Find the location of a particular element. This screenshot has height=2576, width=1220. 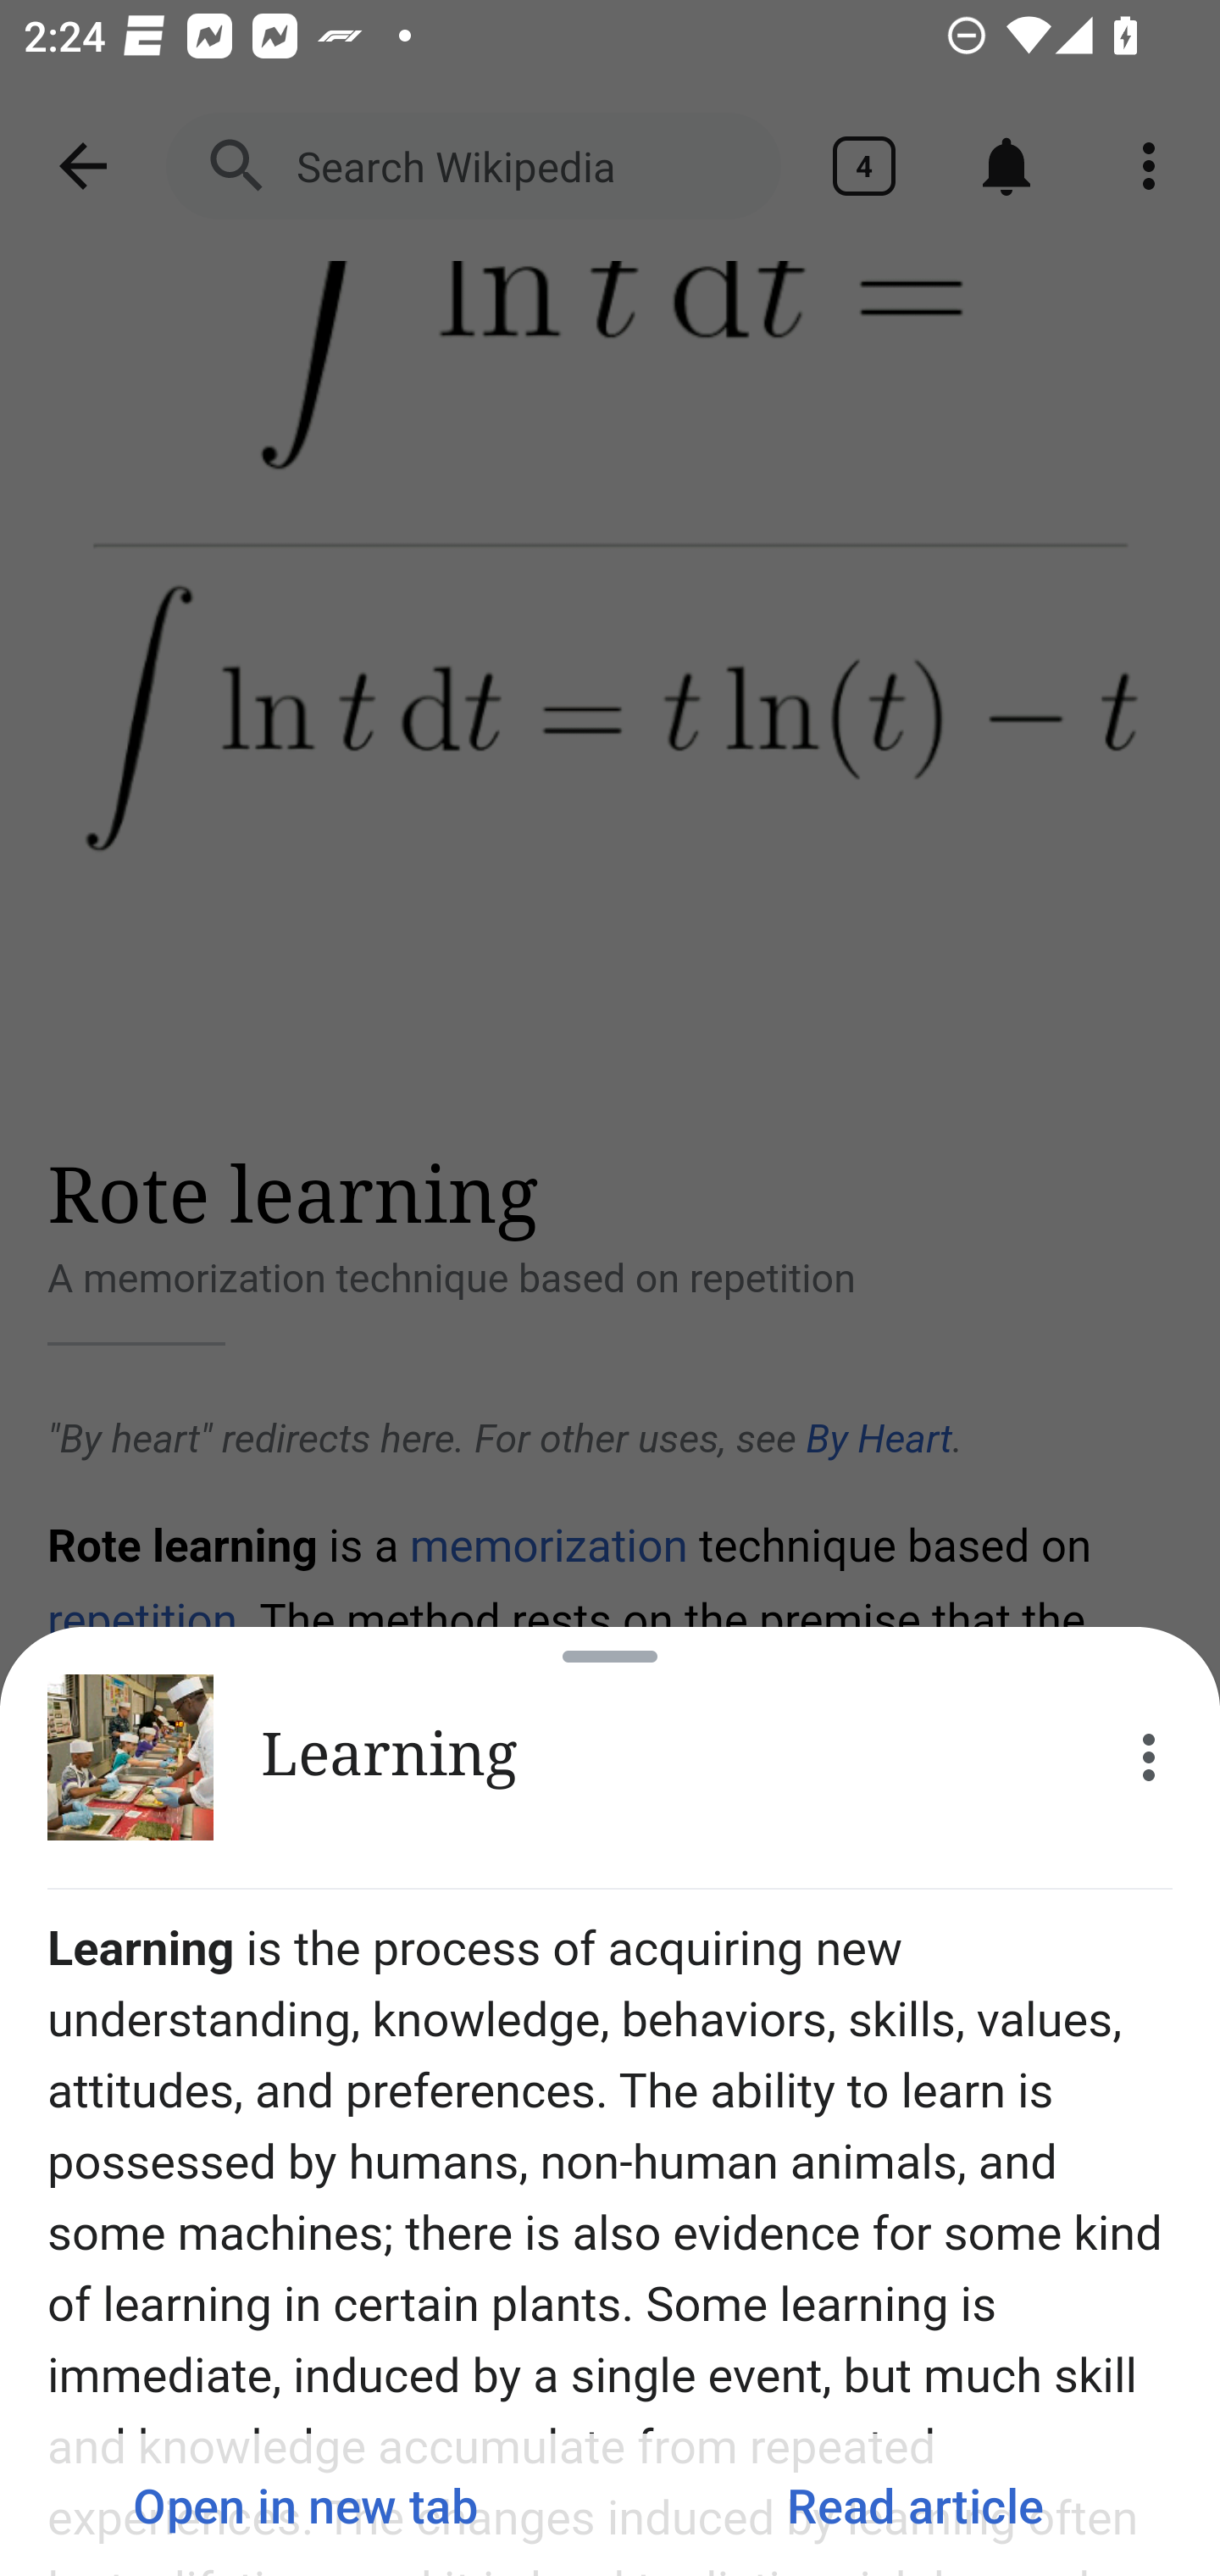

Learning More options is located at coordinates (610, 1757).